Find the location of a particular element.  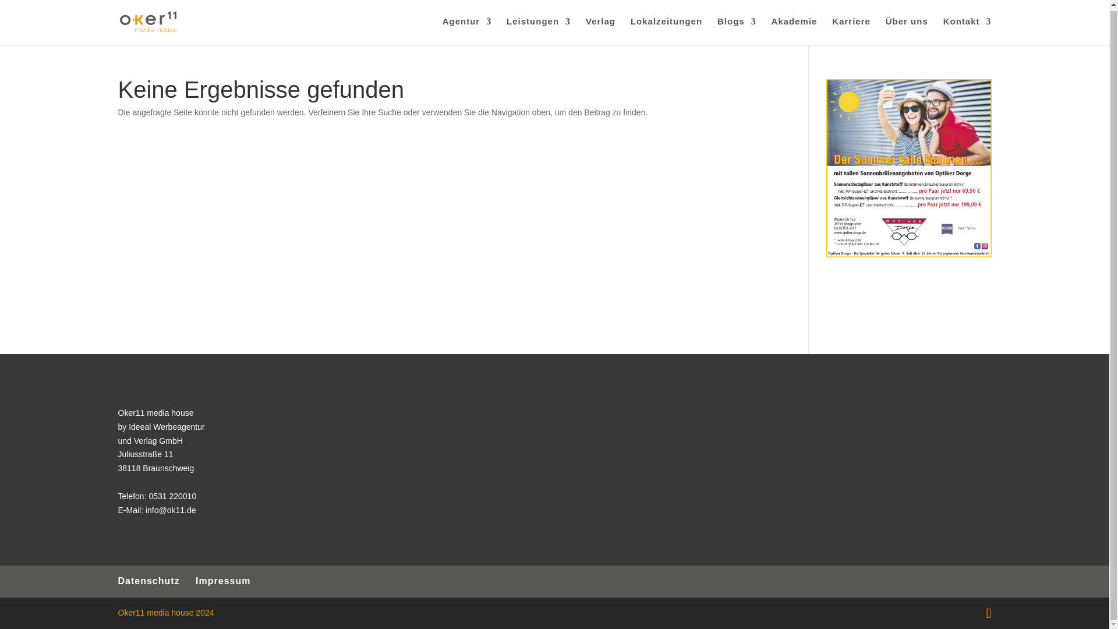

Blogs is located at coordinates (737, 31).